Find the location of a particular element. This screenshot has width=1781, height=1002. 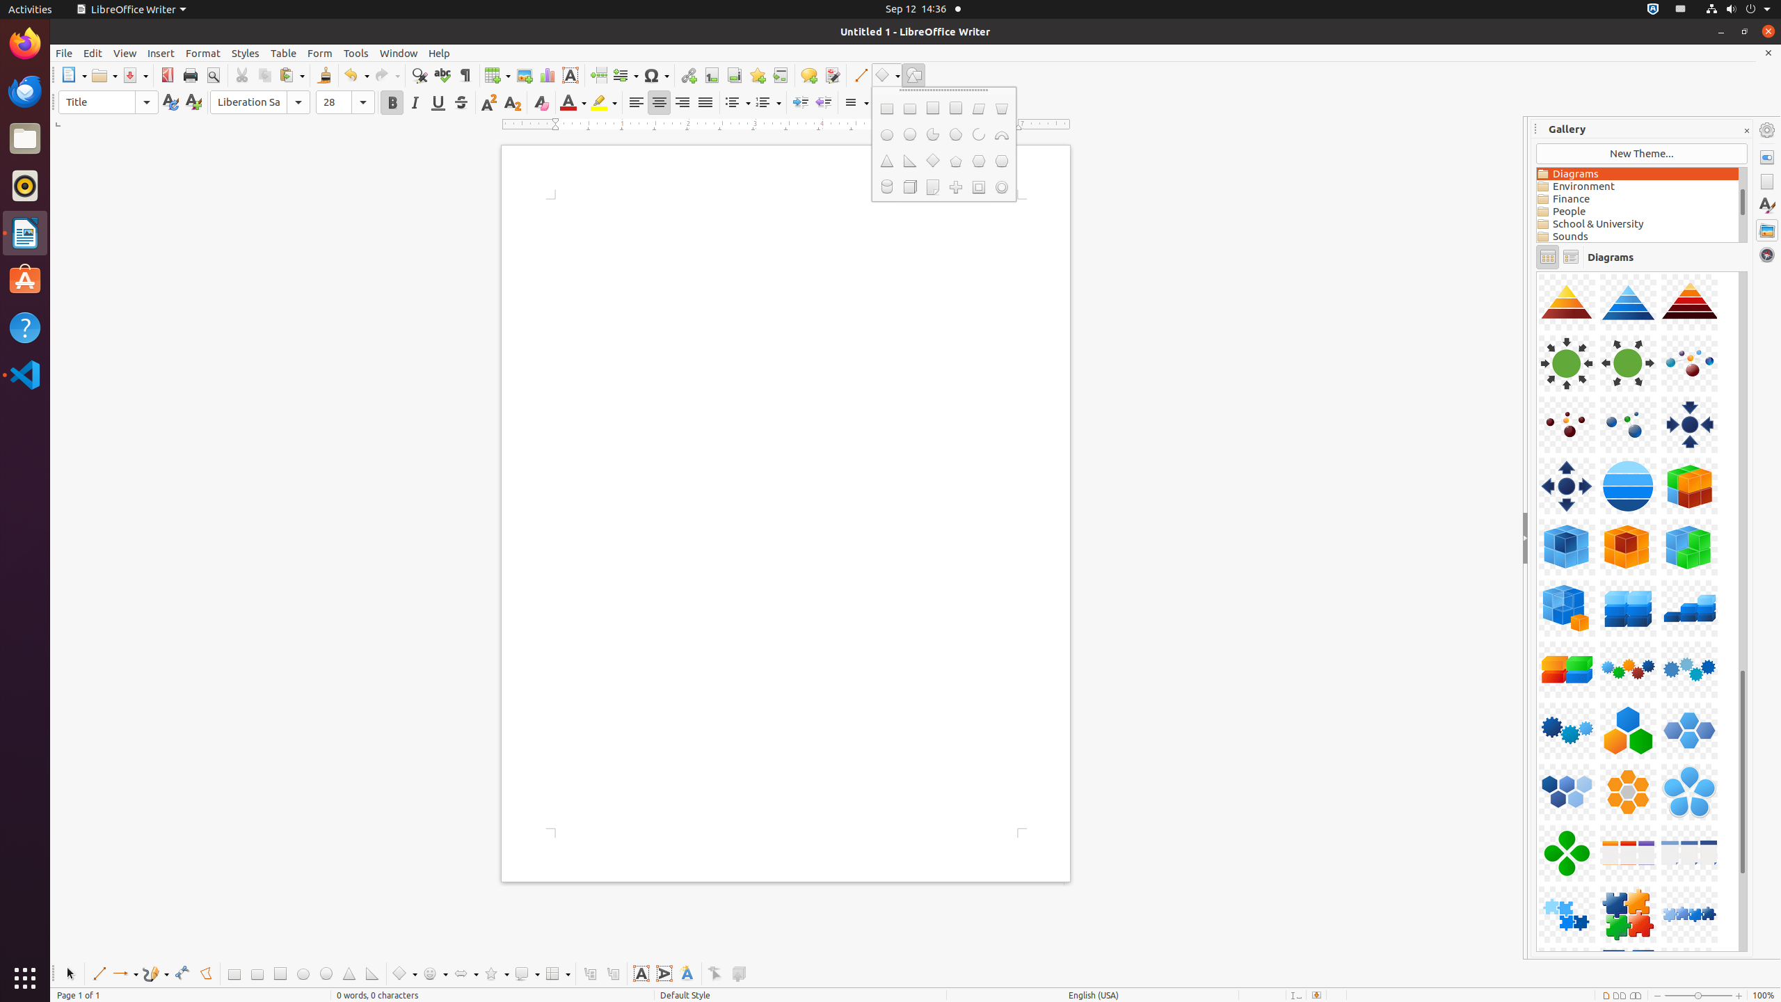

Component-Cube05-DarkRed is located at coordinates (1537, 271).